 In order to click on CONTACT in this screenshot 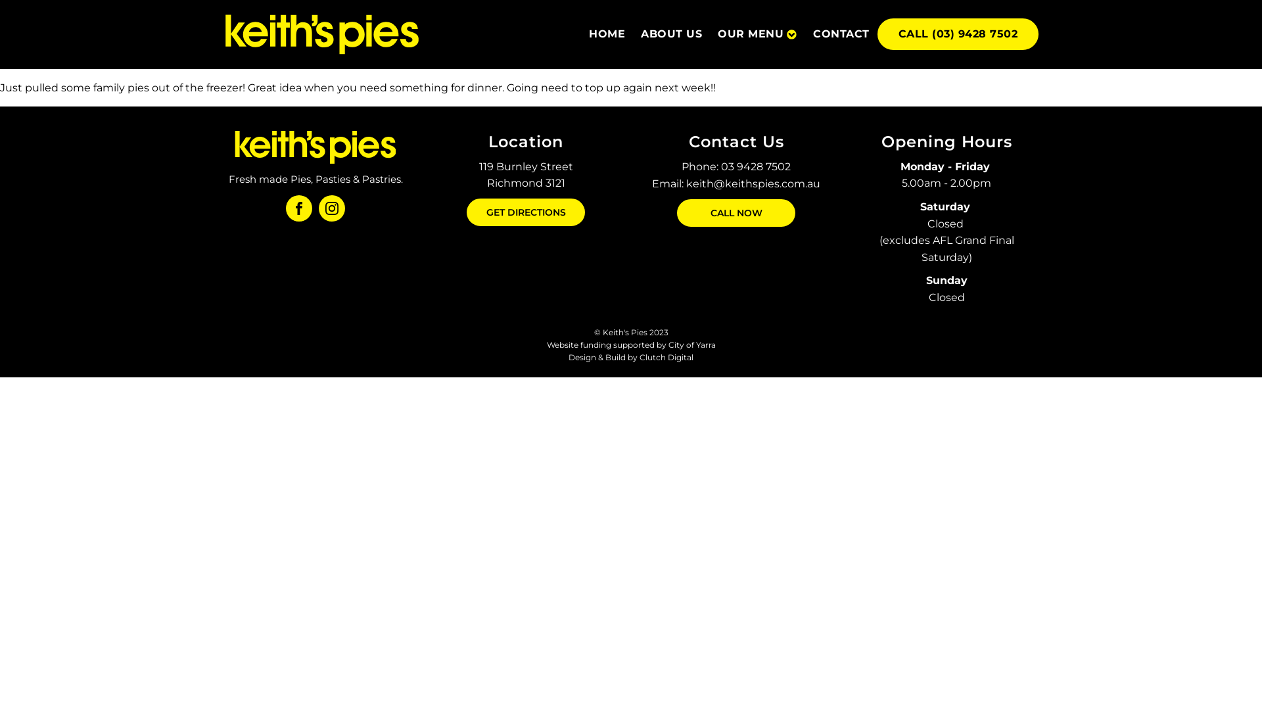, I will do `click(841, 34)`.